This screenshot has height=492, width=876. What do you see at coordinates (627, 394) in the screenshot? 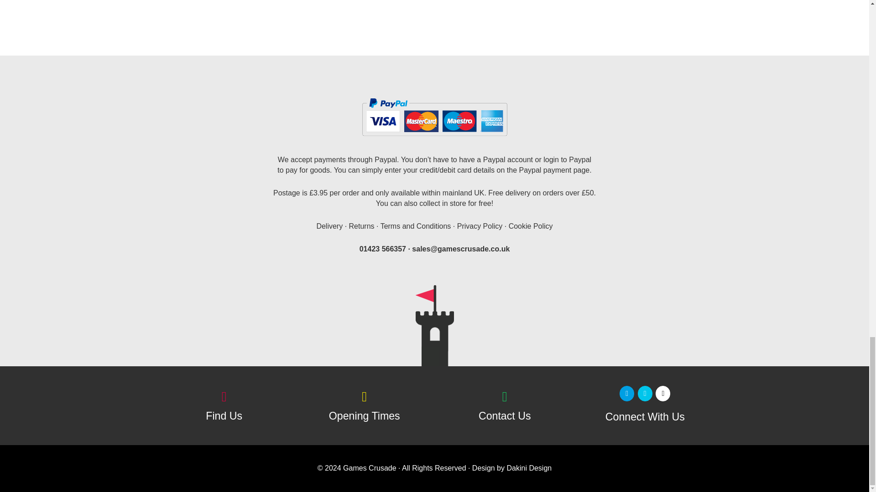
I see `Games Crusade on Facebook` at bounding box center [627, 394].